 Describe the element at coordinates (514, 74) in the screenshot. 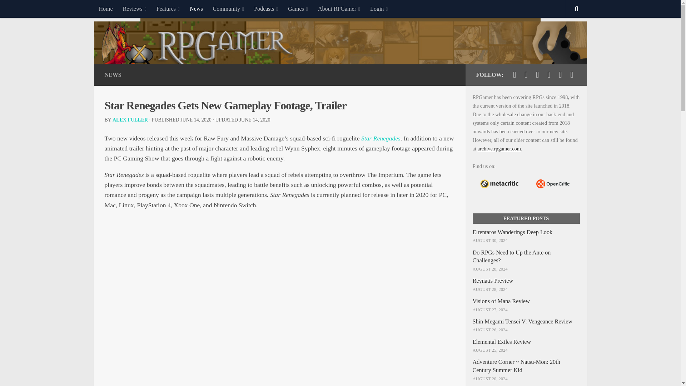

I see `Follow us on Twitter` at that location.